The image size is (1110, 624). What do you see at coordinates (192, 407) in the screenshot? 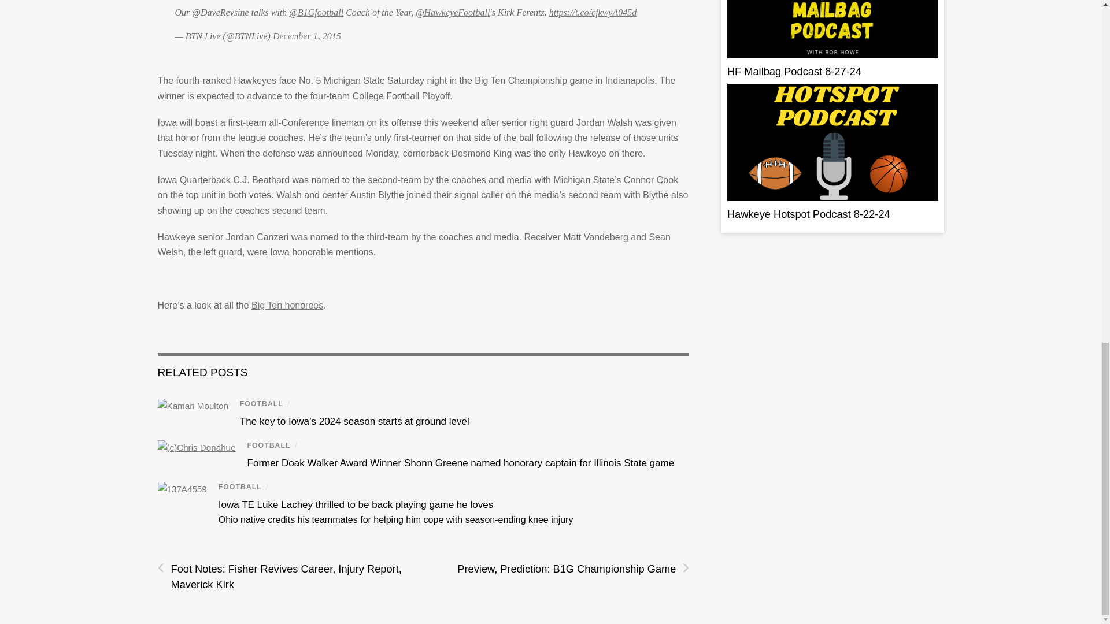
I see `Kamari Moulton` at bounding box center [192, 407].